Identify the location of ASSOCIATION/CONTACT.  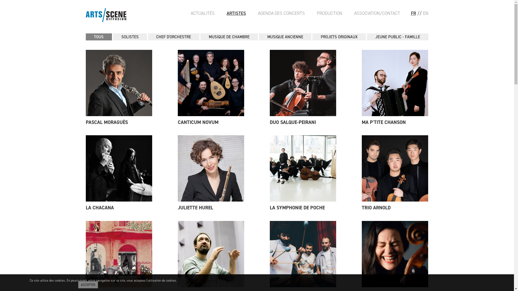
(377, 13).